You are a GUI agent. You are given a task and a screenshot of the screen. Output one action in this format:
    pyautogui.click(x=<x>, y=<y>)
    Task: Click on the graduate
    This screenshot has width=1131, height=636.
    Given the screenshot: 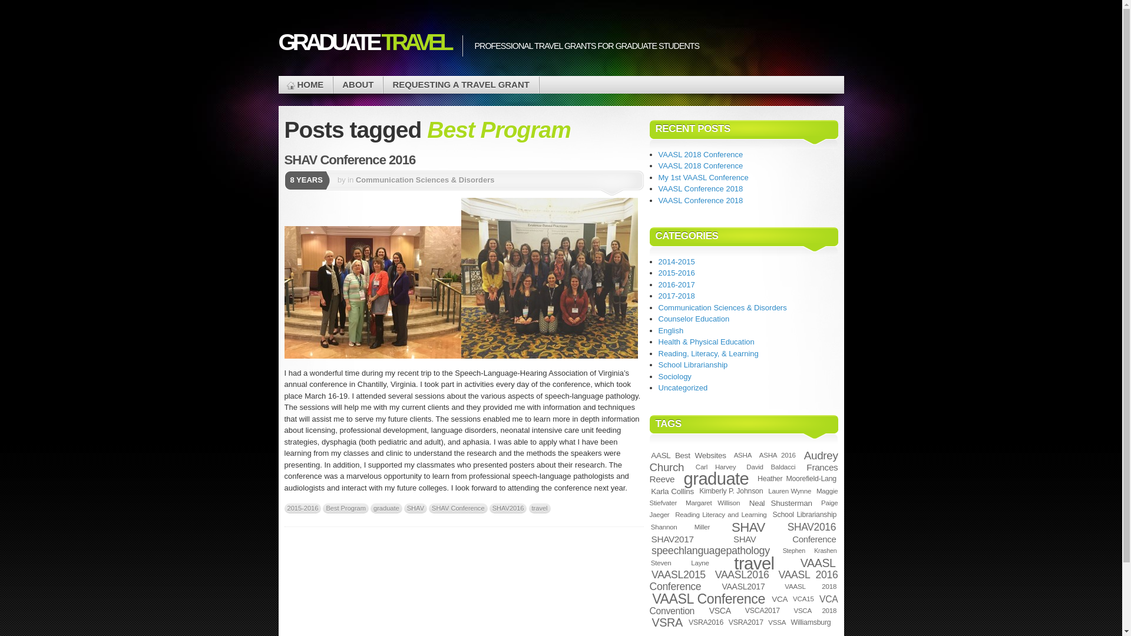 What is the action you would take?
    pyautogui.click(x=386, y=508)
    